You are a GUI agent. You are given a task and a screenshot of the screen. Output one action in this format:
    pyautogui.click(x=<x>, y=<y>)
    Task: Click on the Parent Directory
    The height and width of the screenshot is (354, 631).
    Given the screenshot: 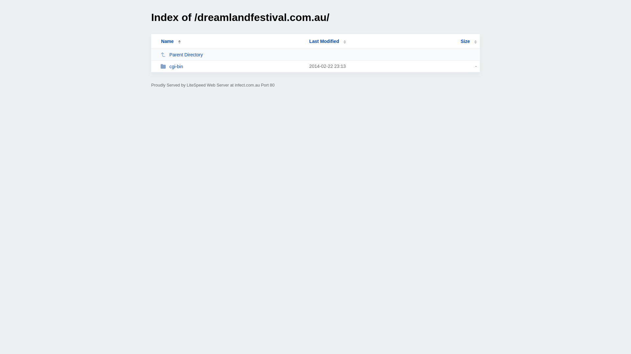 What is the action you would take?
    pyautogui.click(x=232, y=54)
    